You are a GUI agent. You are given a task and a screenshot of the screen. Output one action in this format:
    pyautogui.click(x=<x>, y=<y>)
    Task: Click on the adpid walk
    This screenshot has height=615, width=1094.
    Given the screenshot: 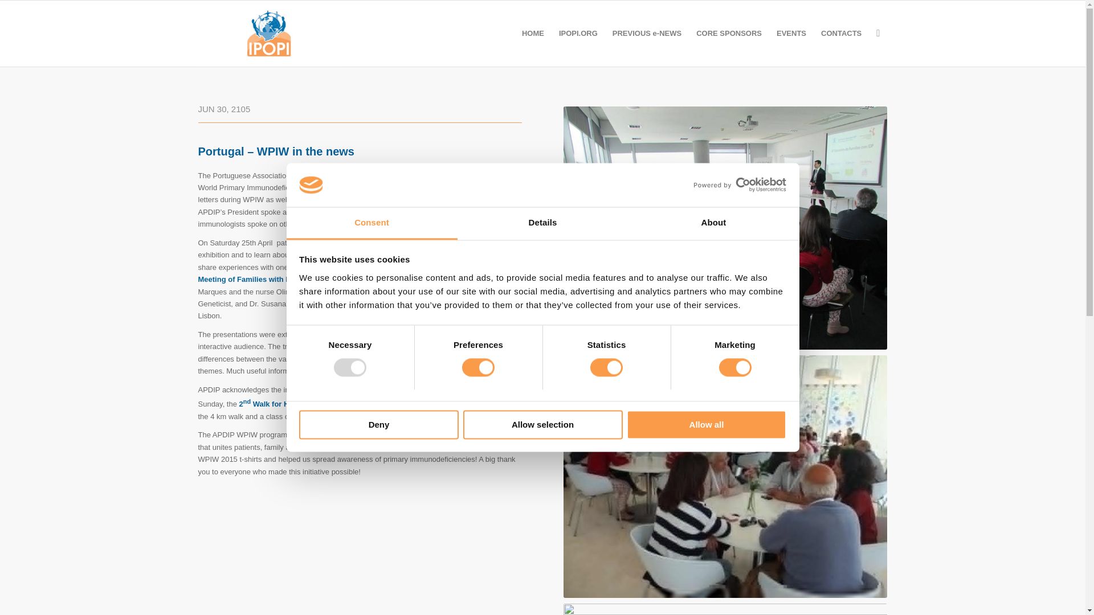 What is the action you would take?
    pyautogui.click(x=725, y=609)
    